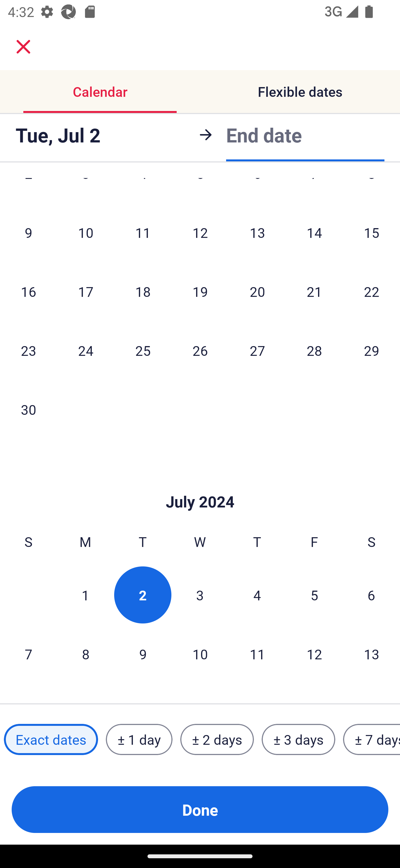 This screenshot has height=868, width=400. Describe the element at coordinates (85, 595) in the screenshot. I see `1 Monday, July 1, 2024` at that location.